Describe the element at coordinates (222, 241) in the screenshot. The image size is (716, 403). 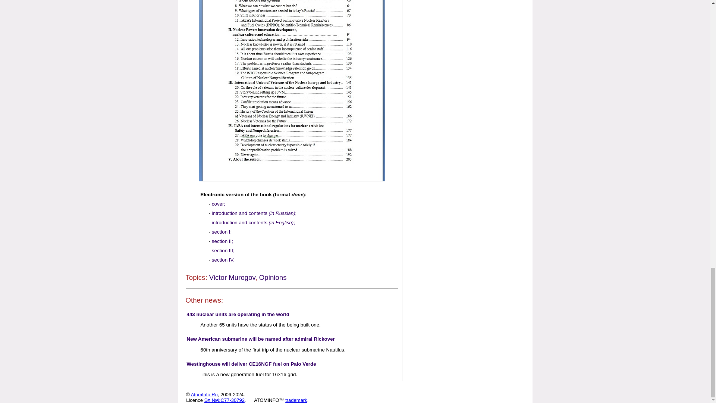
I see `section II;` at that location.